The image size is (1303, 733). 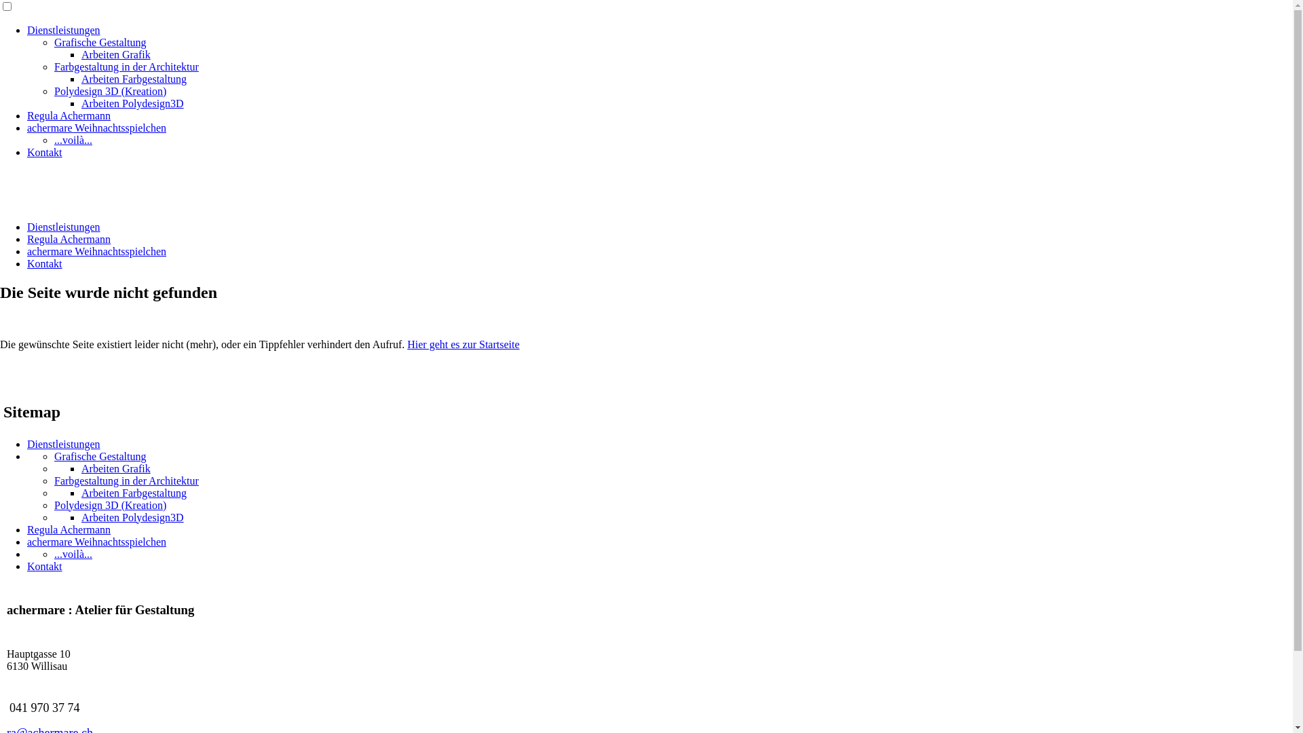 What do you see at coordinates (133, 103) in the screenshot?
I see `Arbeiten Polydesign3D` at bounding box center [133, 103].